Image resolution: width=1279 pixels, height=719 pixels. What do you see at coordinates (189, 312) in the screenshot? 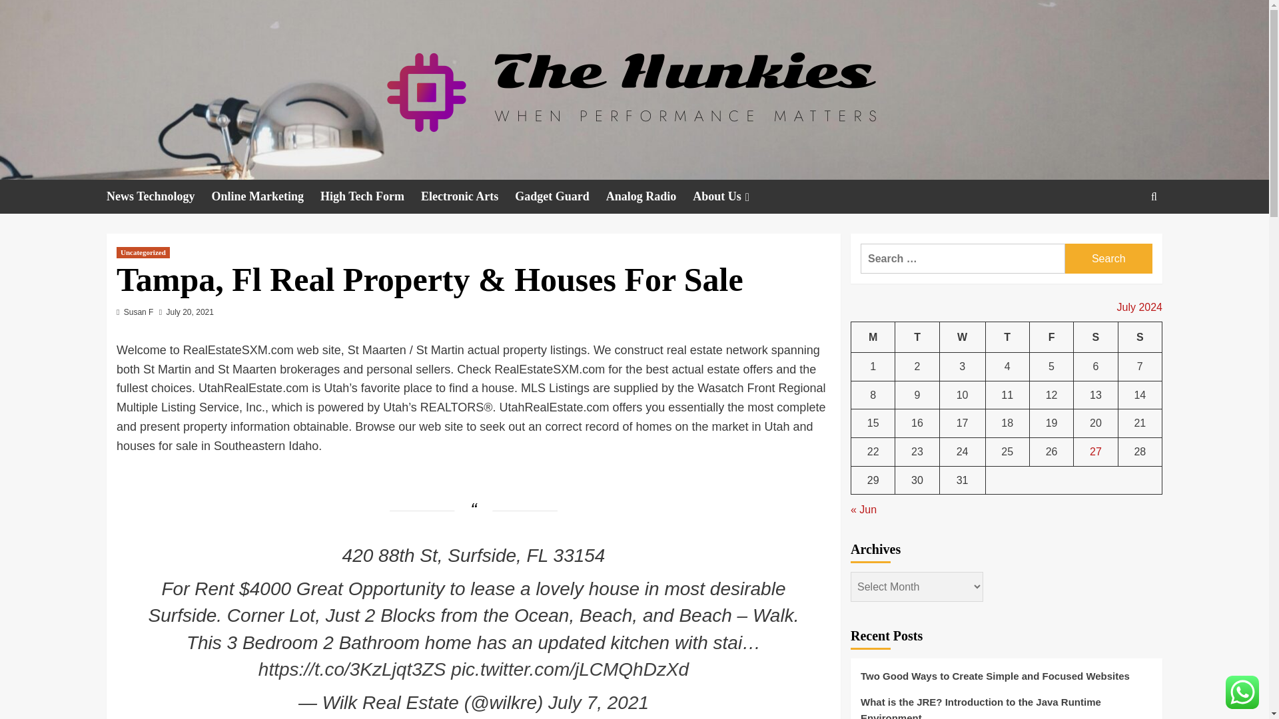
I see `July 20, 2021` at bounding box center [189, 312].